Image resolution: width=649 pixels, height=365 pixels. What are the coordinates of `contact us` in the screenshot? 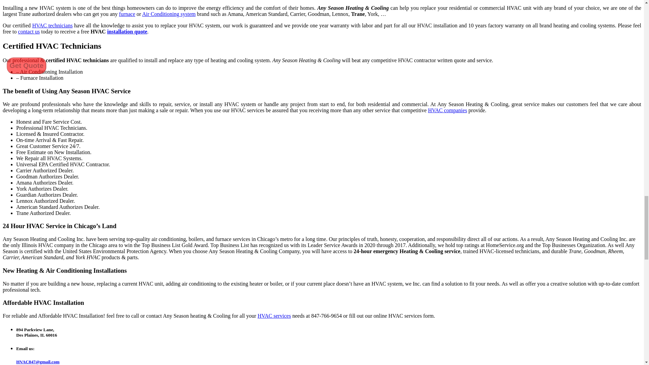 It's located at (29, 31).